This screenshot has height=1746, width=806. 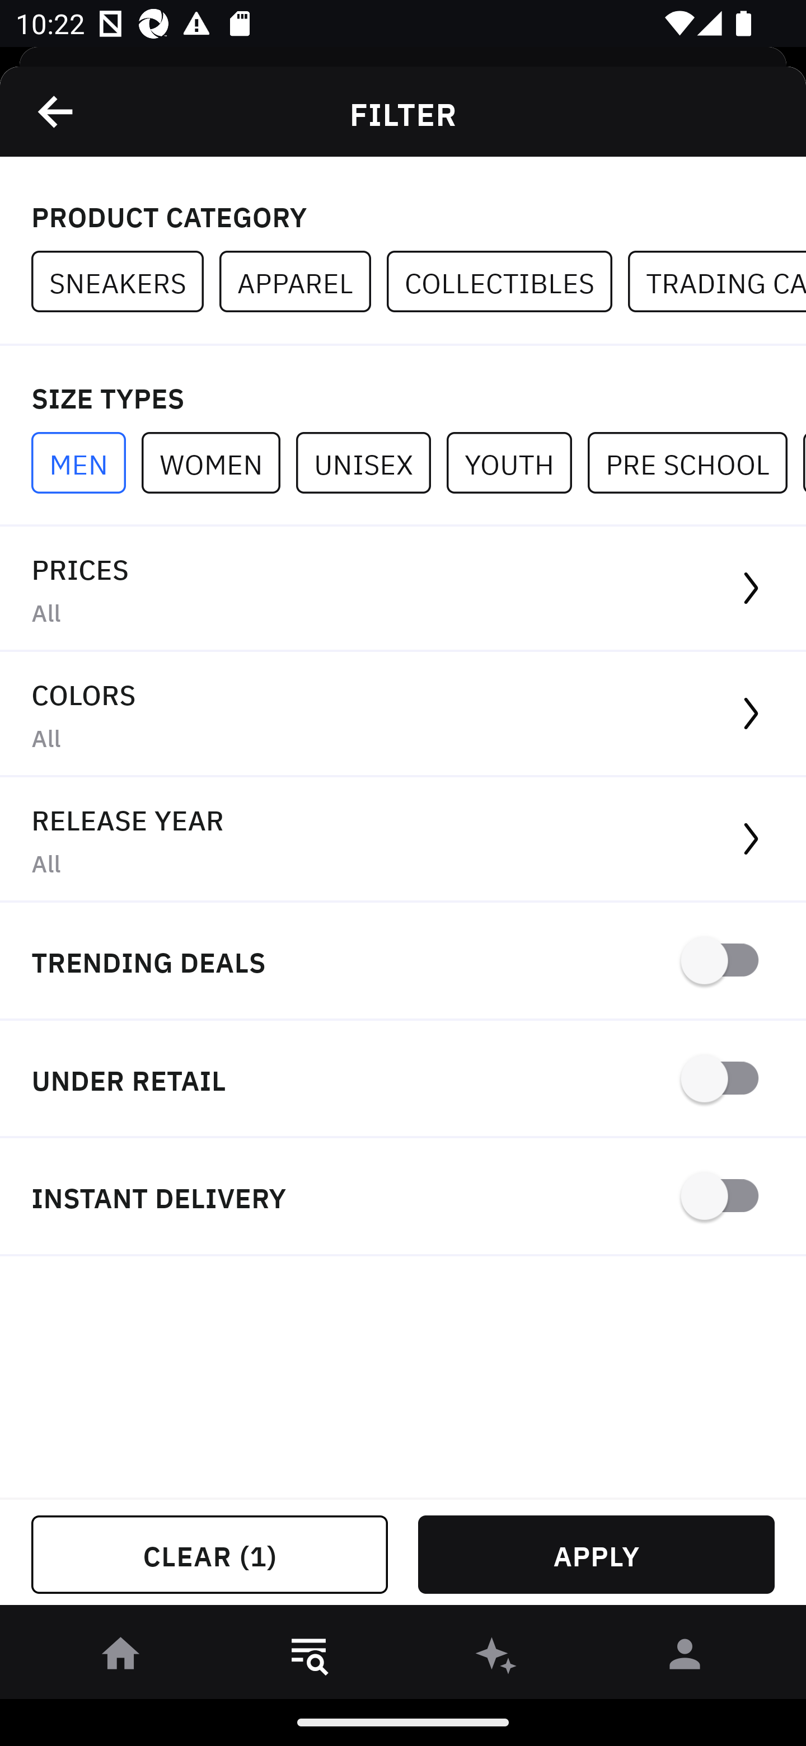 I want to click on , so click(x=57, y=111).